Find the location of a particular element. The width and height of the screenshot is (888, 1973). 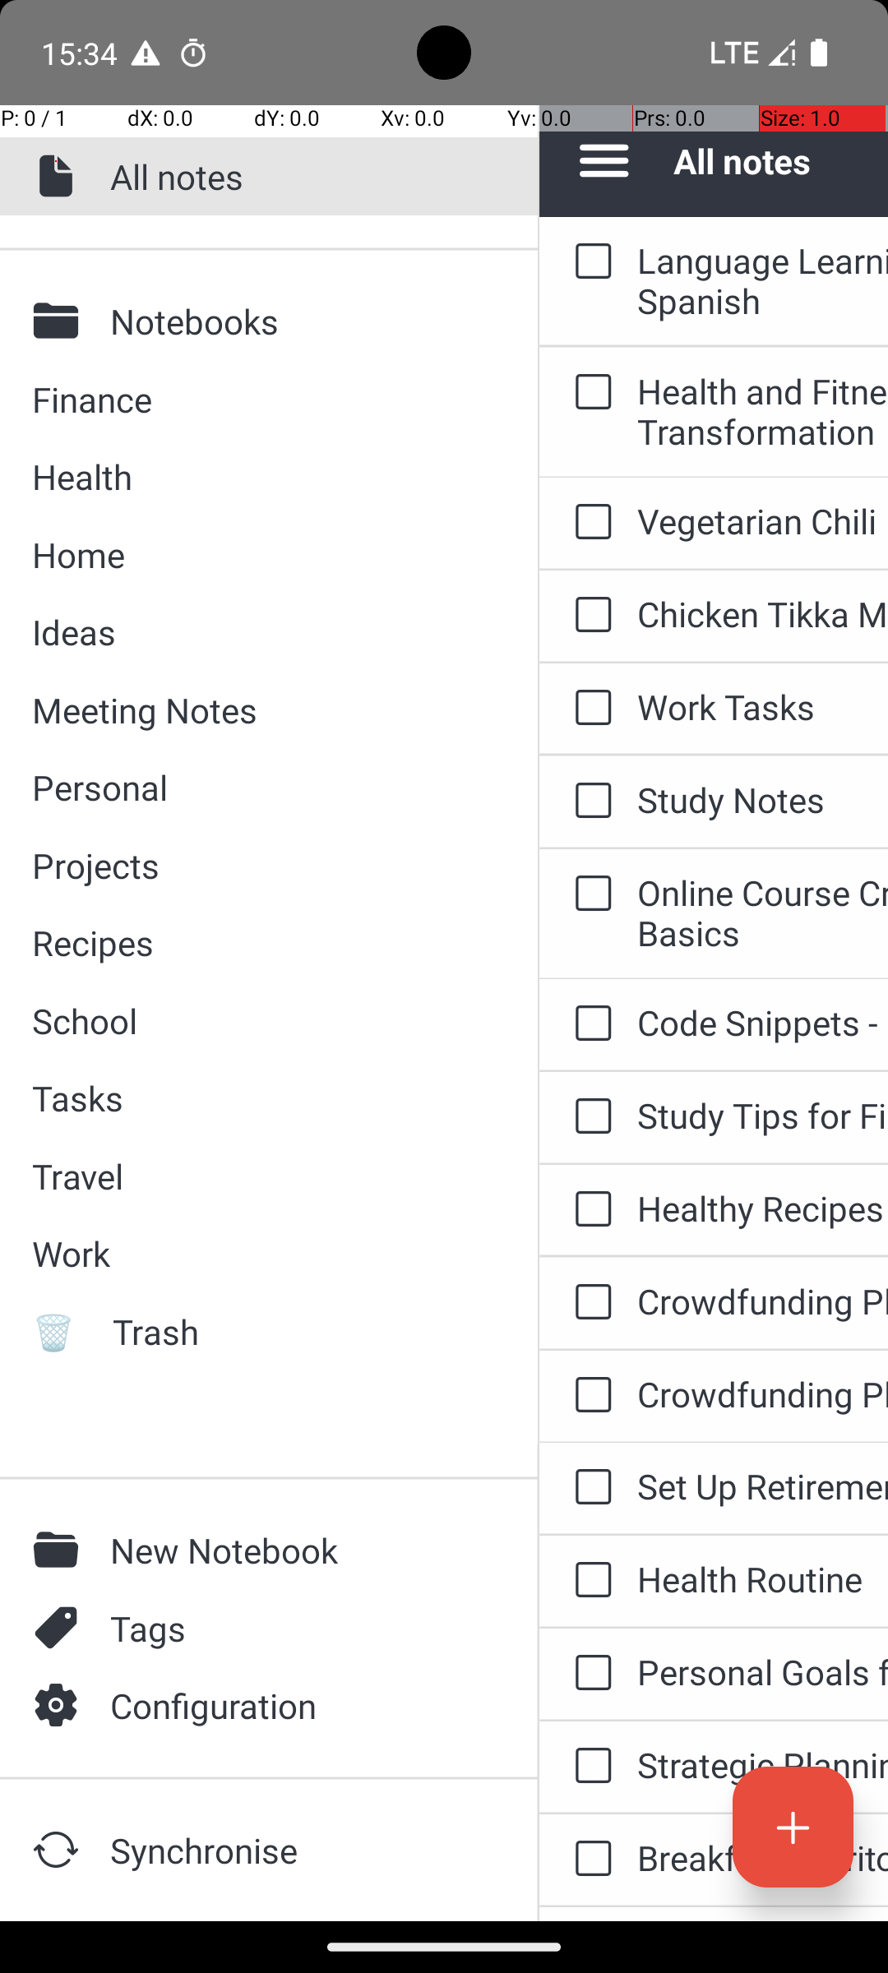

Recipes is located at coordinates (268, 942).